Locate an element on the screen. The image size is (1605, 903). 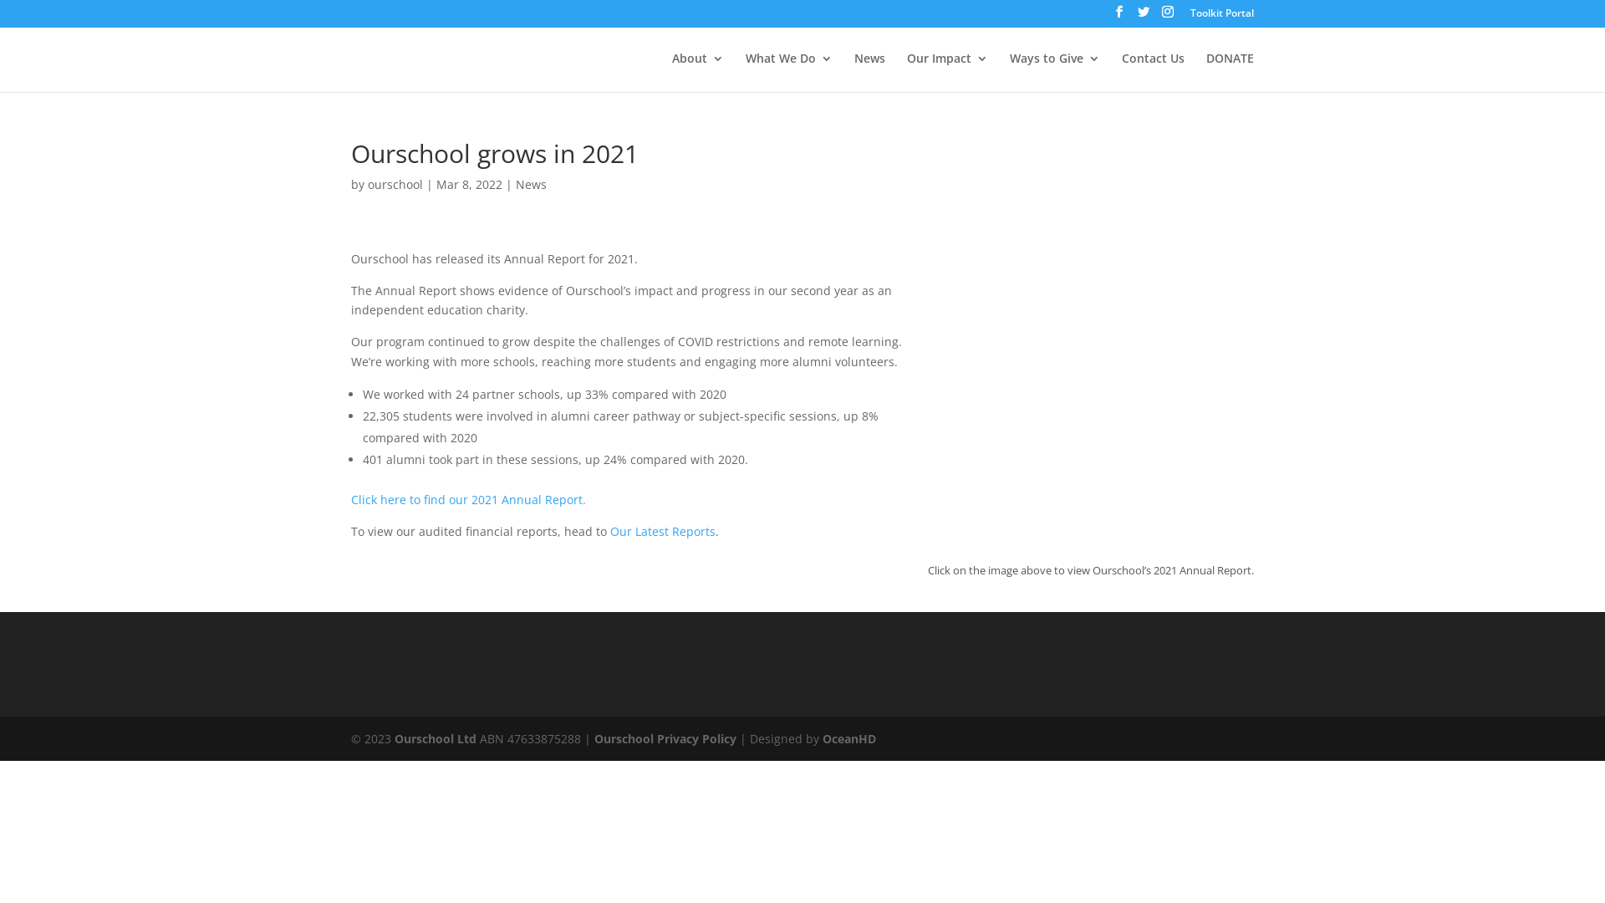
Ways to Give is located at coordinates (1055, 72).